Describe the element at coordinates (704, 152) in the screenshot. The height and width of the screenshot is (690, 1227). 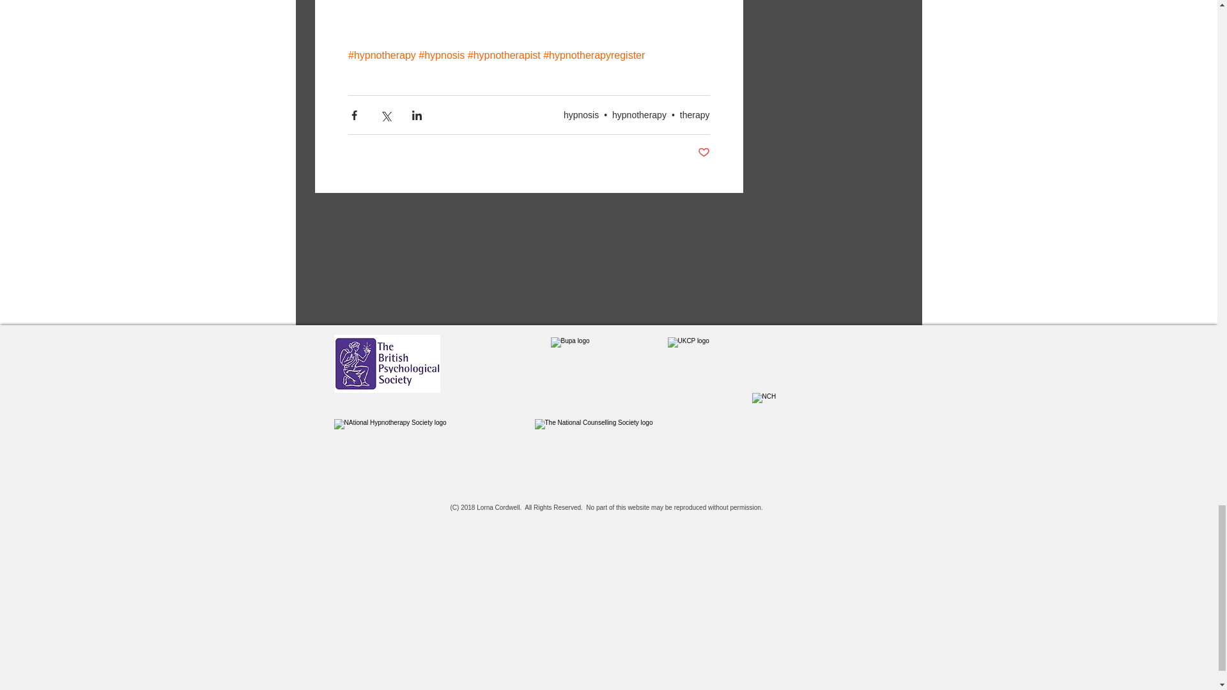
I see `Post not marked as liked` at that location.